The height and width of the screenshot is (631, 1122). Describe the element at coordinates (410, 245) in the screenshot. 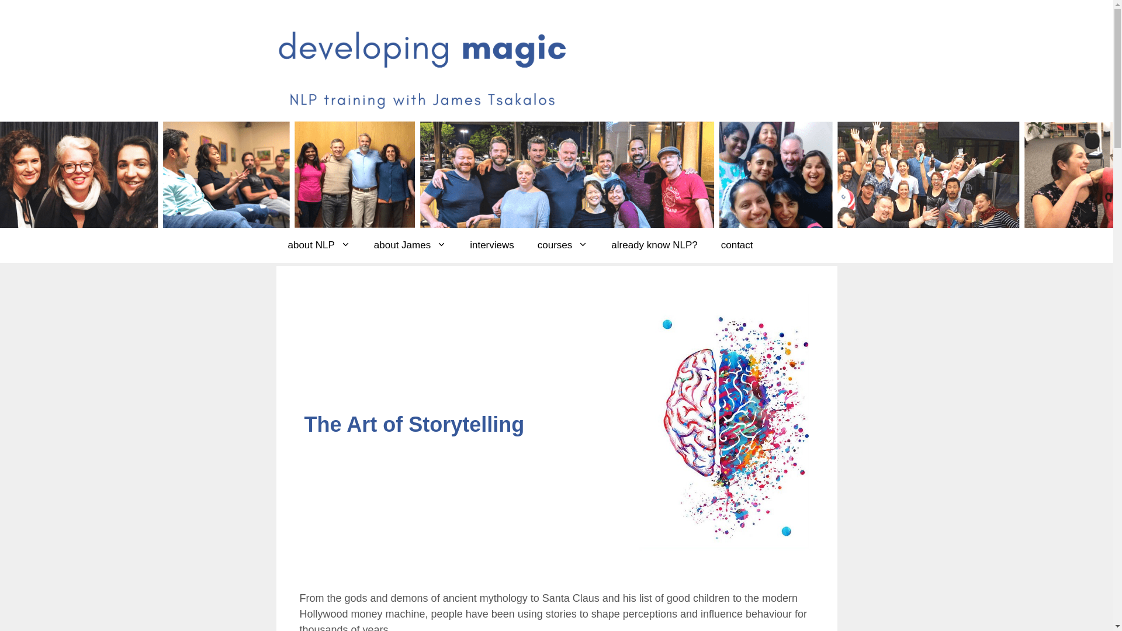

I see `about James` at that location.